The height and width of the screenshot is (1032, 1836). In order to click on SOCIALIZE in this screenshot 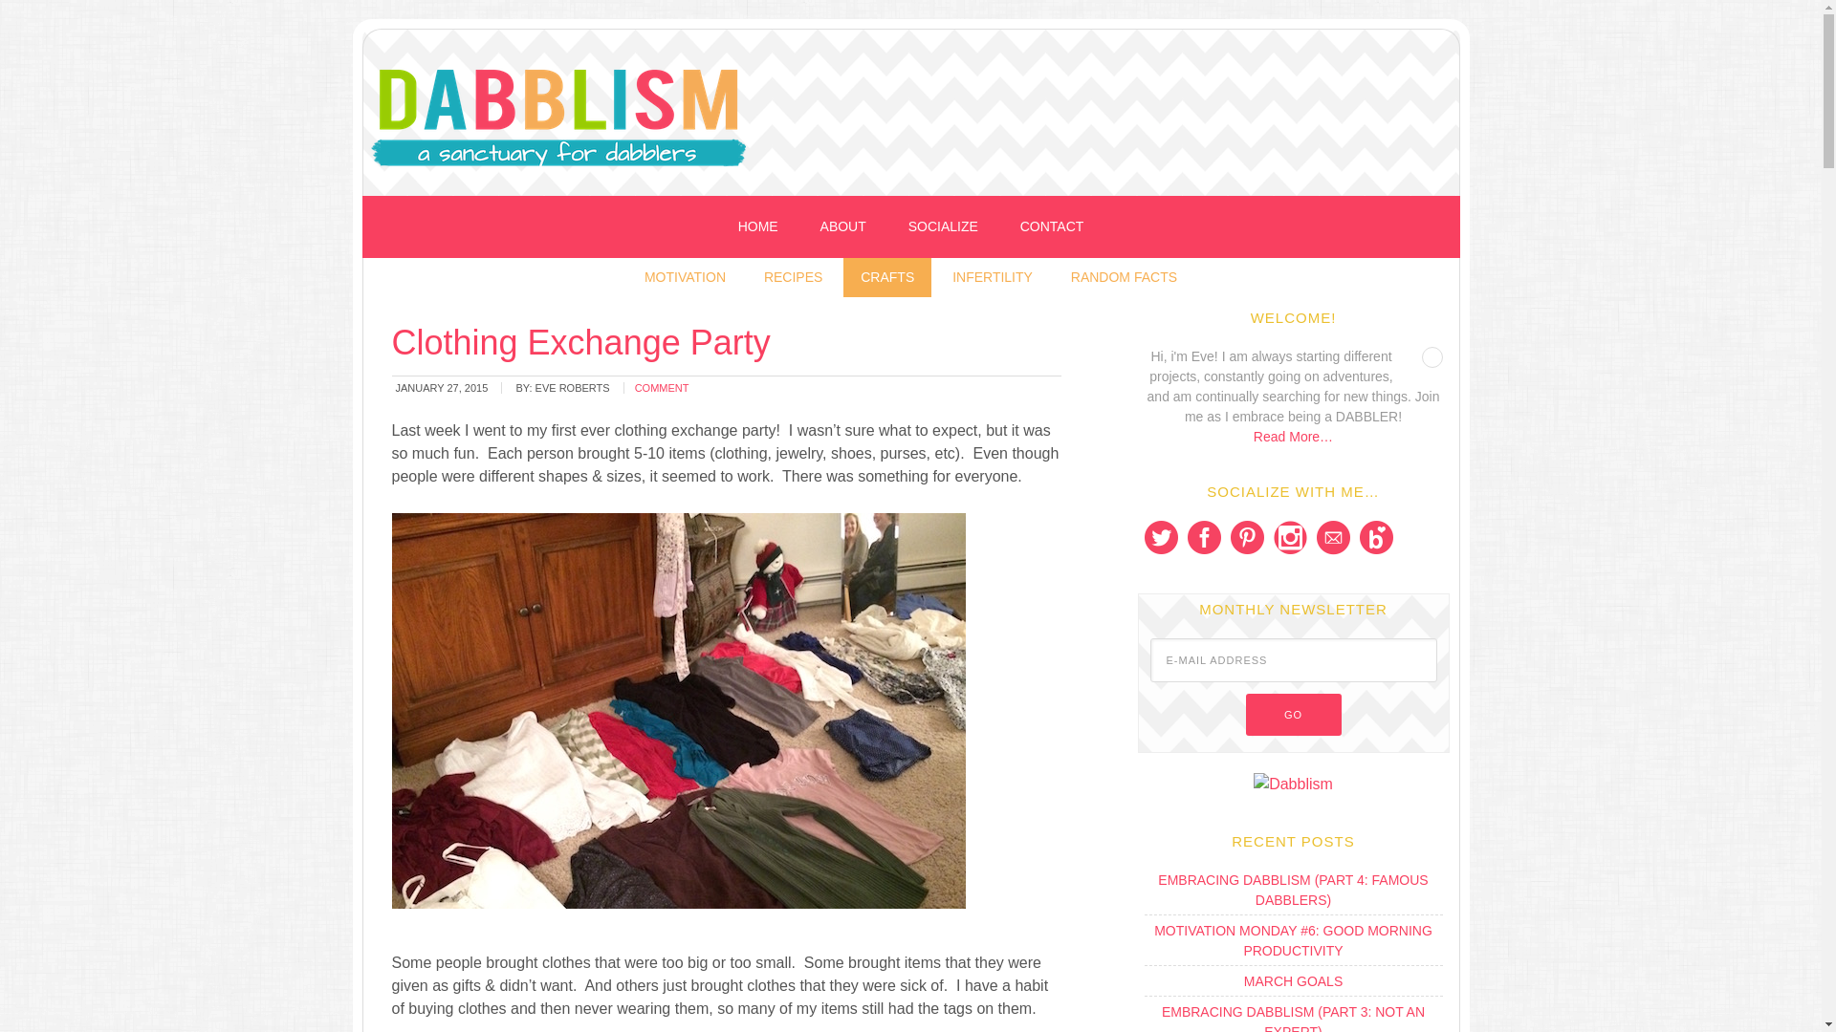, I will do `click(943, 227)`.